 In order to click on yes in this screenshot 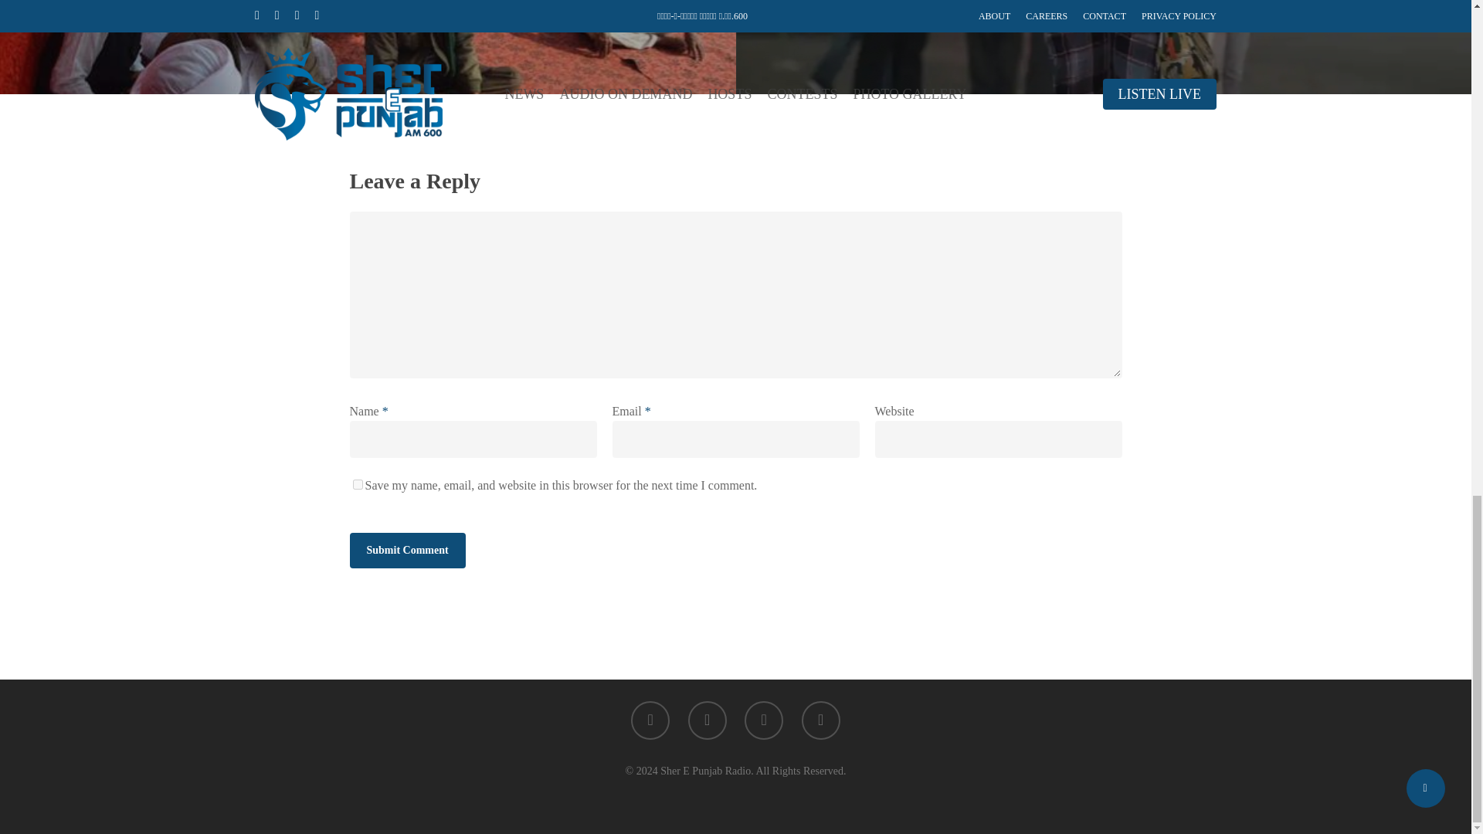, I will do `click(357, 484)`.